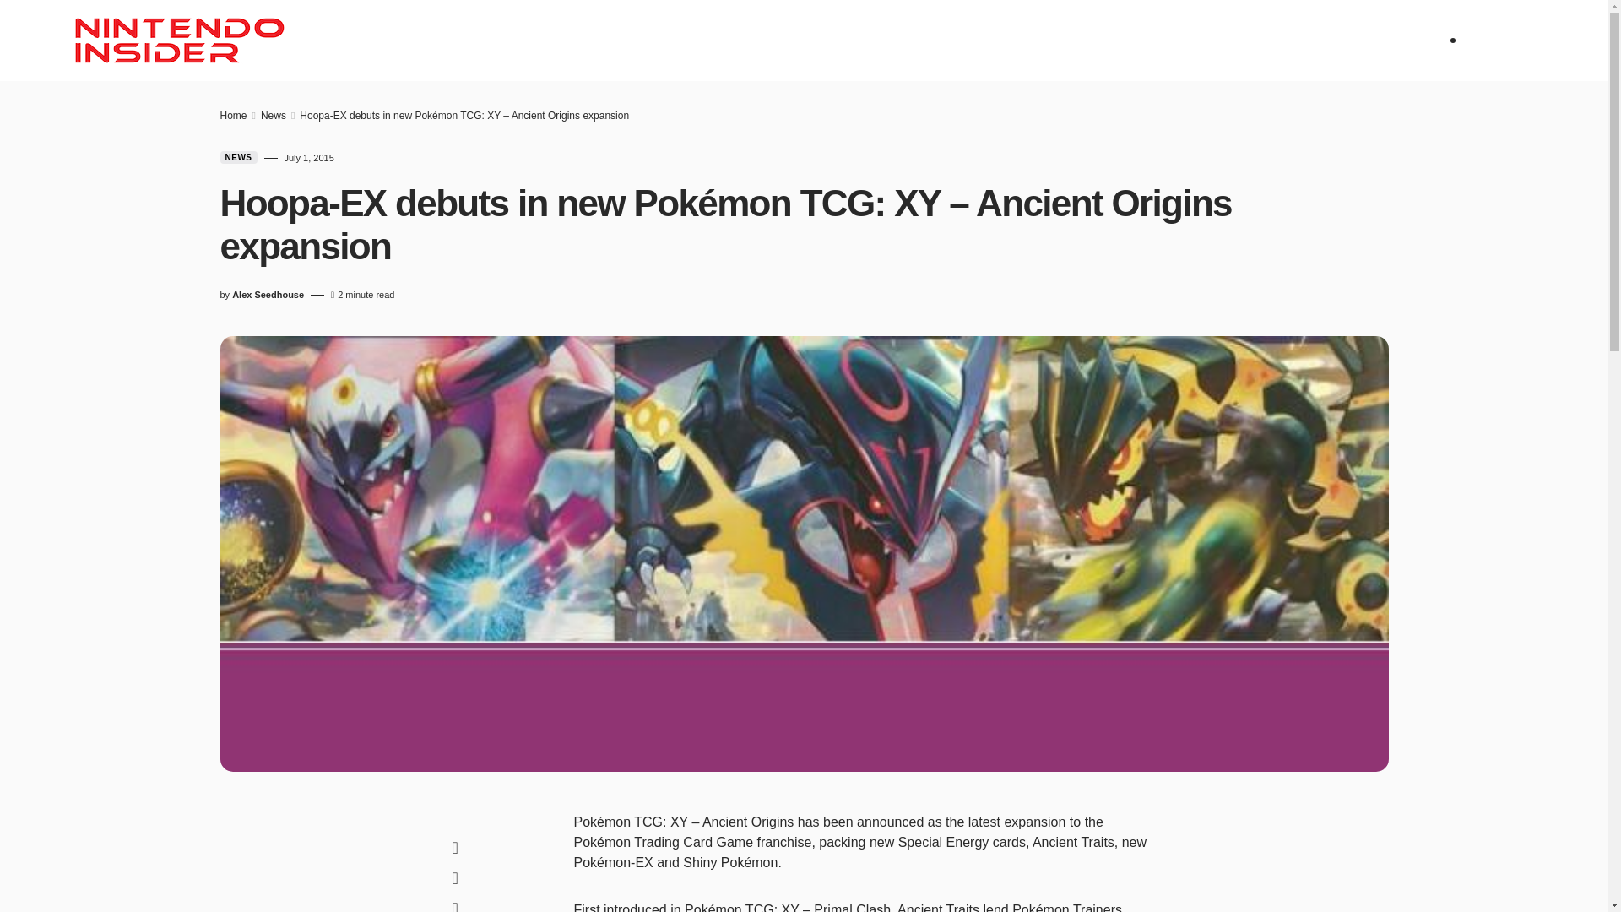  What do you see at coordinates (858, 41) in the screenshot?
I see `INTERVIEWS` at bounding box center [858, 41].